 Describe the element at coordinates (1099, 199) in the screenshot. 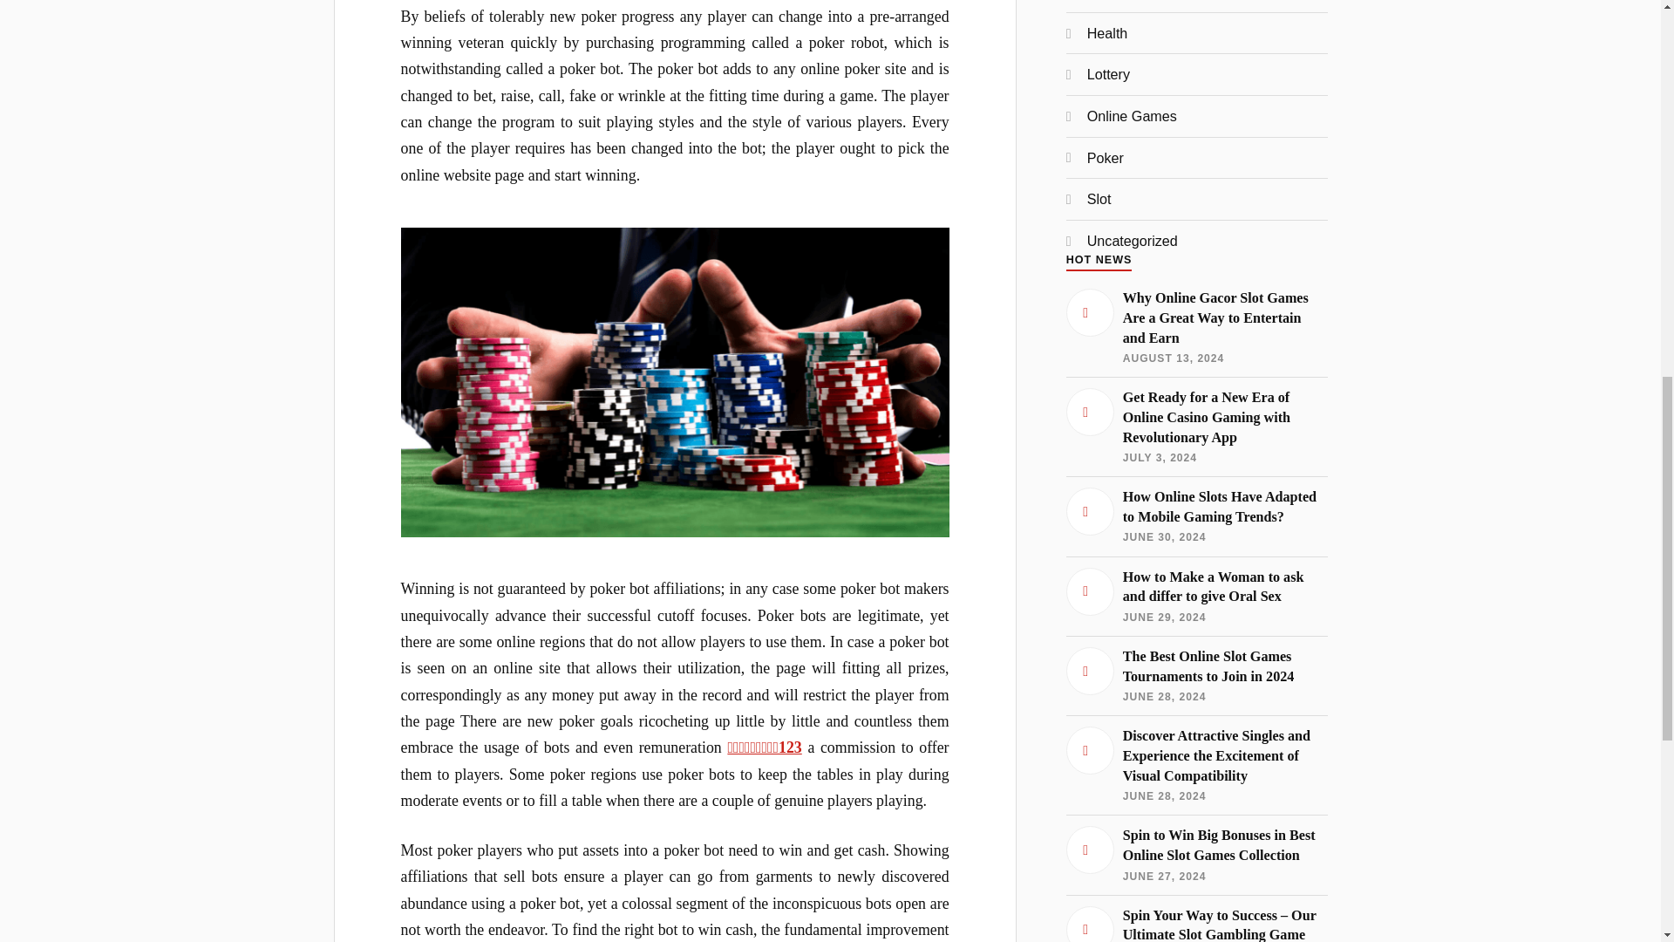

I see `Slot` at that location.